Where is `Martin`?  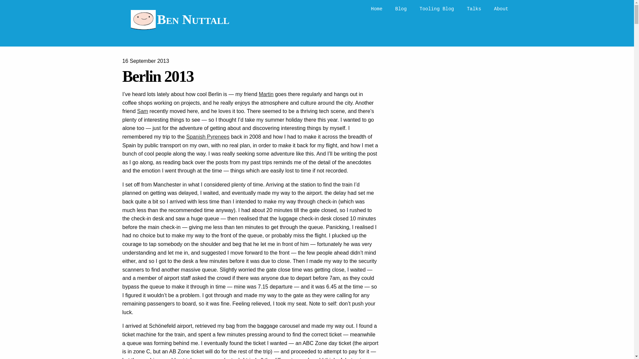 Martin is located at coordinates (266, 94).